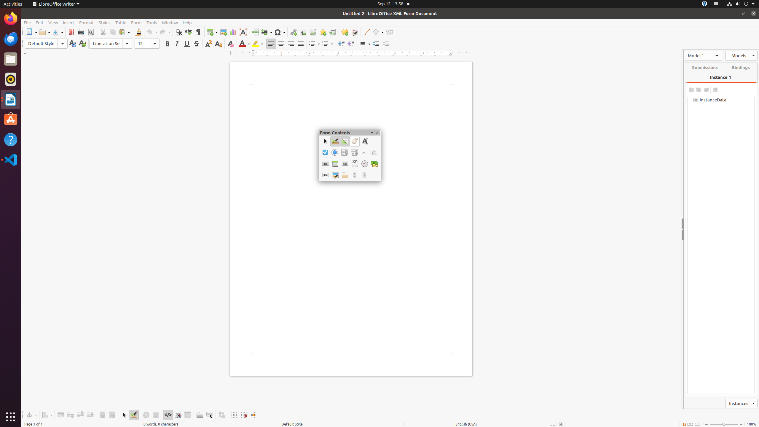  What do you see at coordinates (11, 99) in the screenshot?
I see `LibreOffice Writer` at bounding box center [11, 99].